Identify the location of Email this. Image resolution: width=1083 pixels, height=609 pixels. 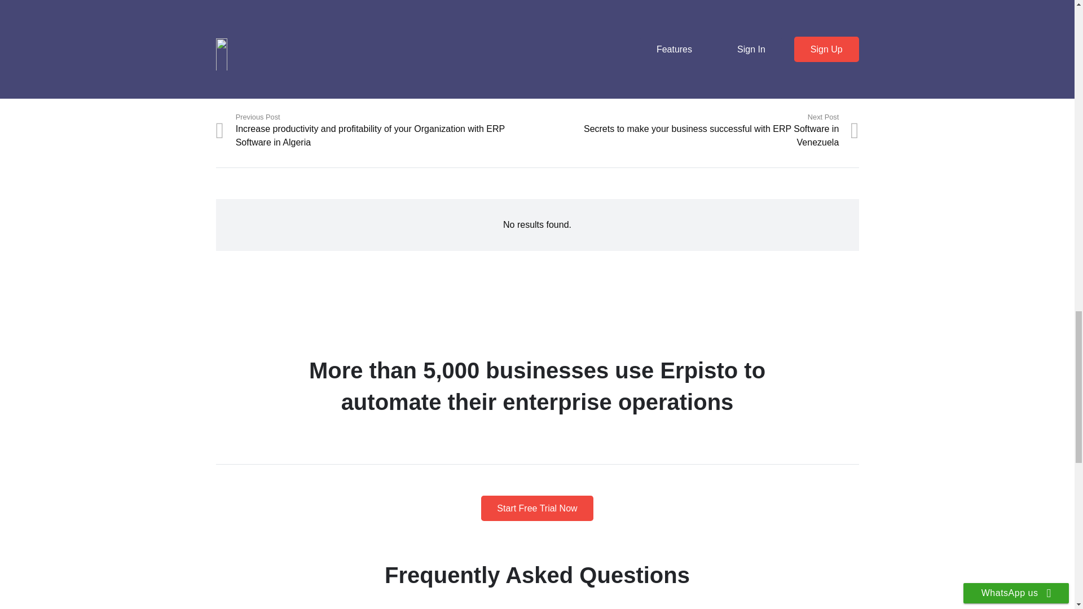
(229, 74).